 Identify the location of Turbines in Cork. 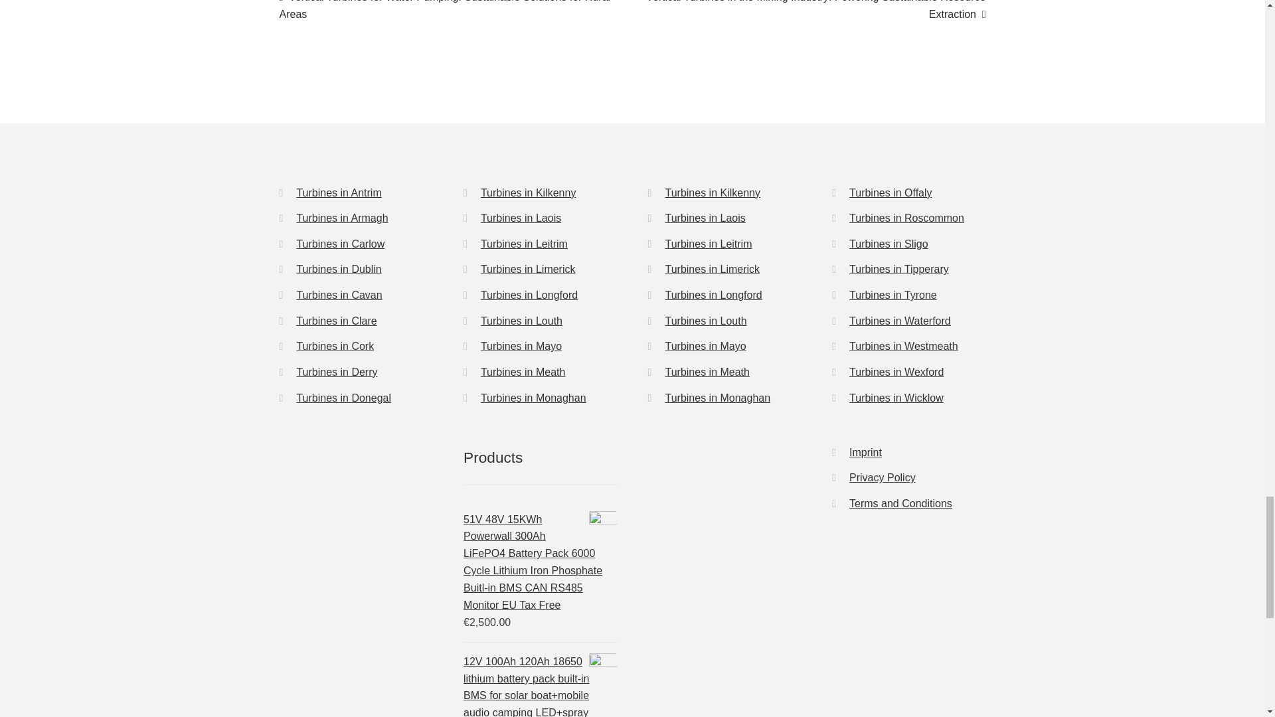
(335, 347).